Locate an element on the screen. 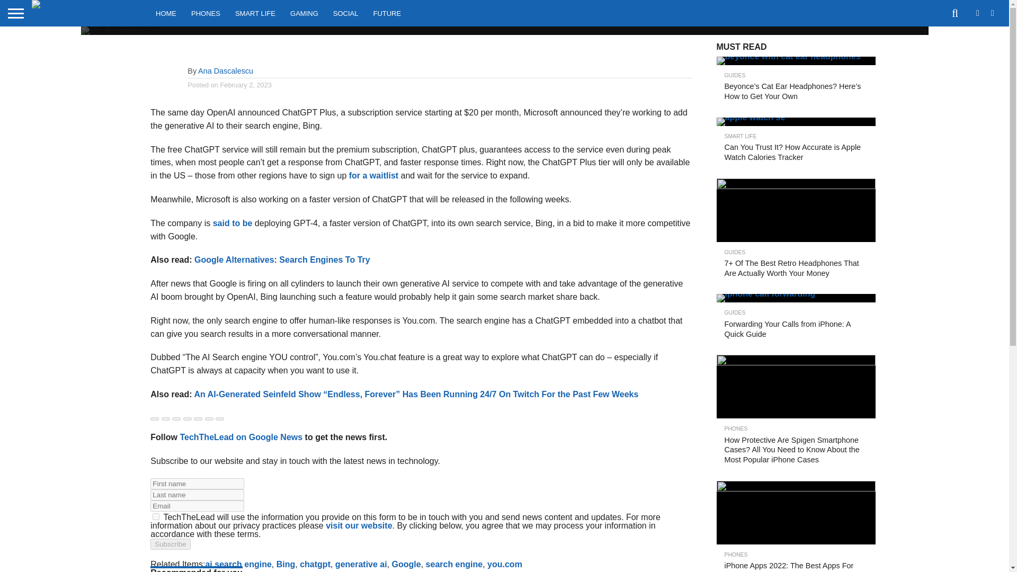 The width and height of the screenshot is (1017, 572). SMART LIFE is located at coordinates (255, 13).